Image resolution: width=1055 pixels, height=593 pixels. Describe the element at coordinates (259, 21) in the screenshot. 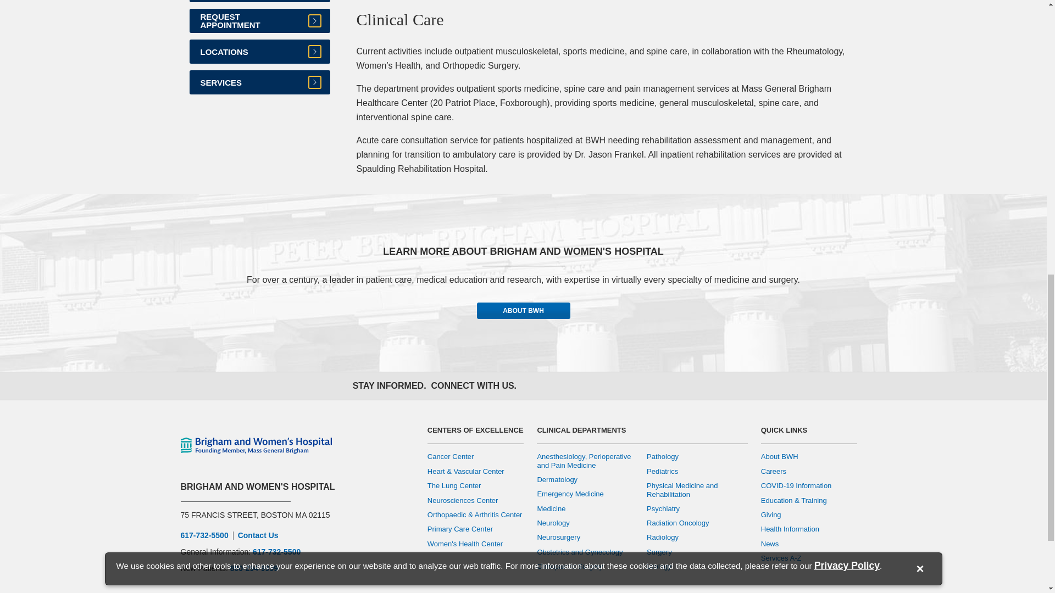

I see `REQUEST APPOINTMENT` at that location.